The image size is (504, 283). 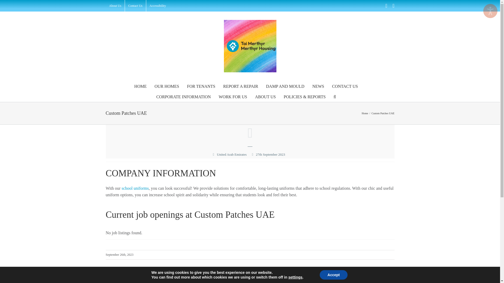 I want to click on CONTACT US, so click(x=345, y=86).